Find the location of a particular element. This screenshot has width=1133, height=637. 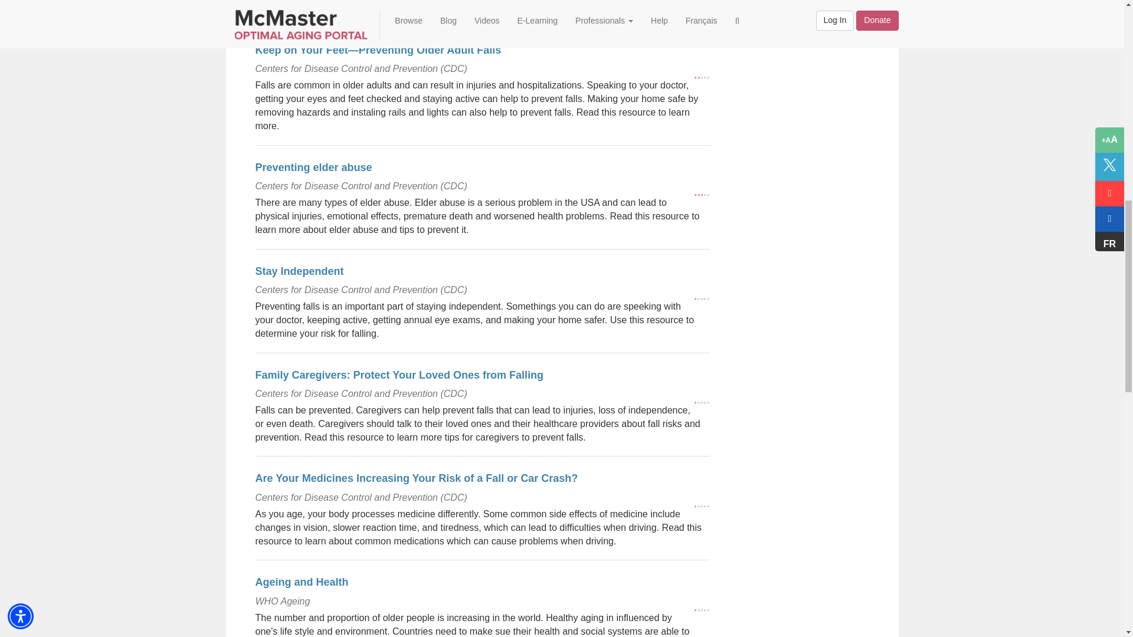

Stay Independent is located at coordinates (299, 271).